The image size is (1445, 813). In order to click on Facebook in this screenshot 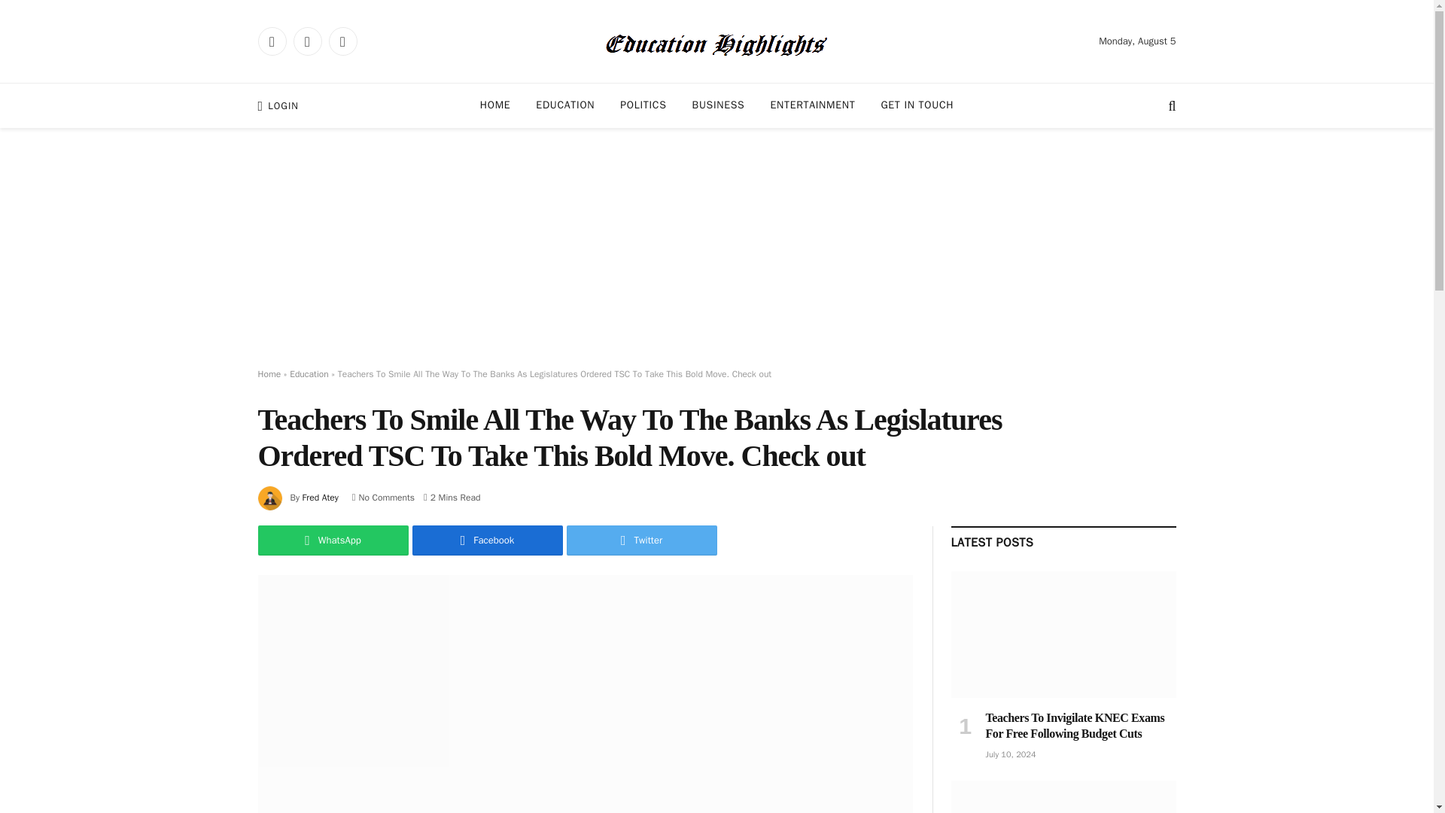, I will do `click(271, 41)`.